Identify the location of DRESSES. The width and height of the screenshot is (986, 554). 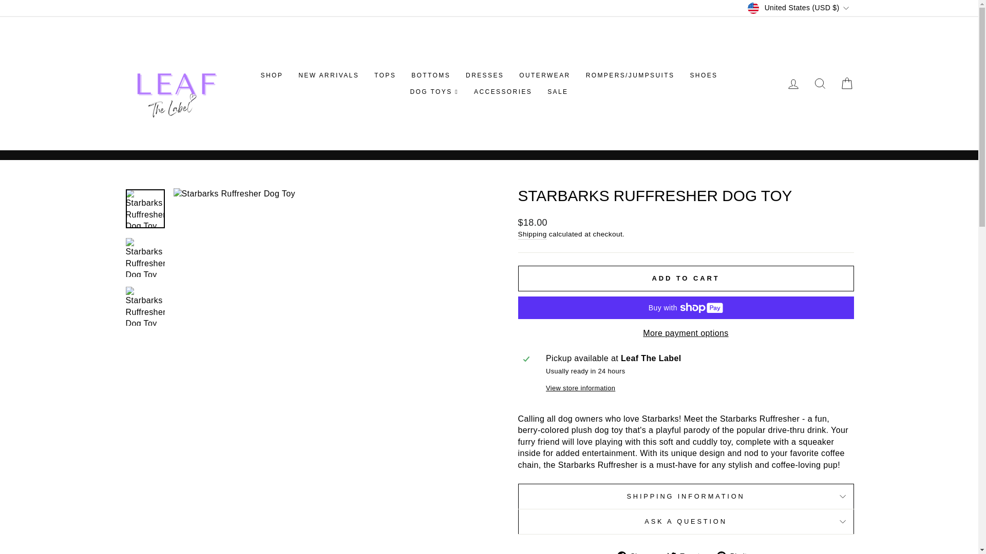
(485, 76).